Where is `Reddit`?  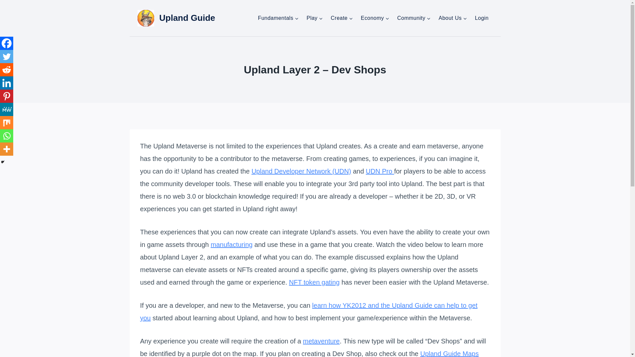 Reddit is located at coordinates (7, 70).